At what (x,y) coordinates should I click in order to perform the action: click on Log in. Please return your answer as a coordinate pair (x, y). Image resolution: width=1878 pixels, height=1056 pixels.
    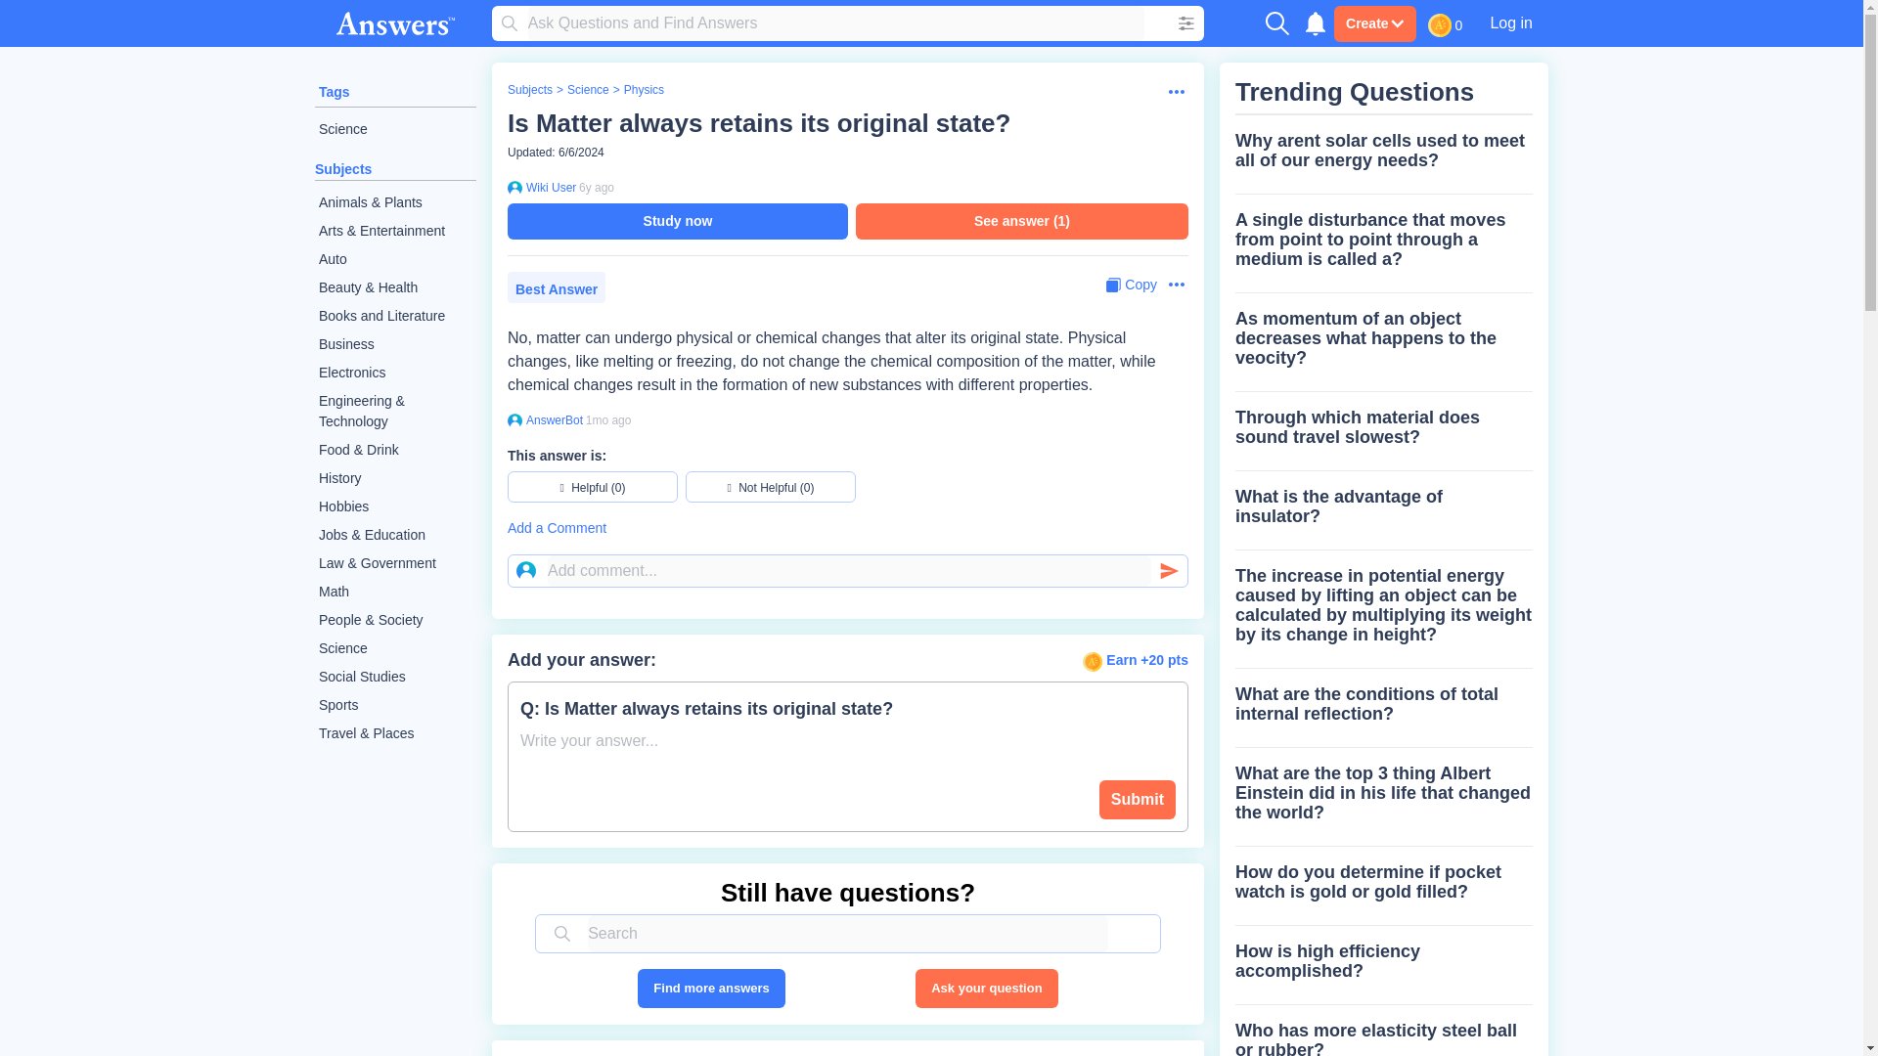
    Looking at the image, I should click on (1510, 22).